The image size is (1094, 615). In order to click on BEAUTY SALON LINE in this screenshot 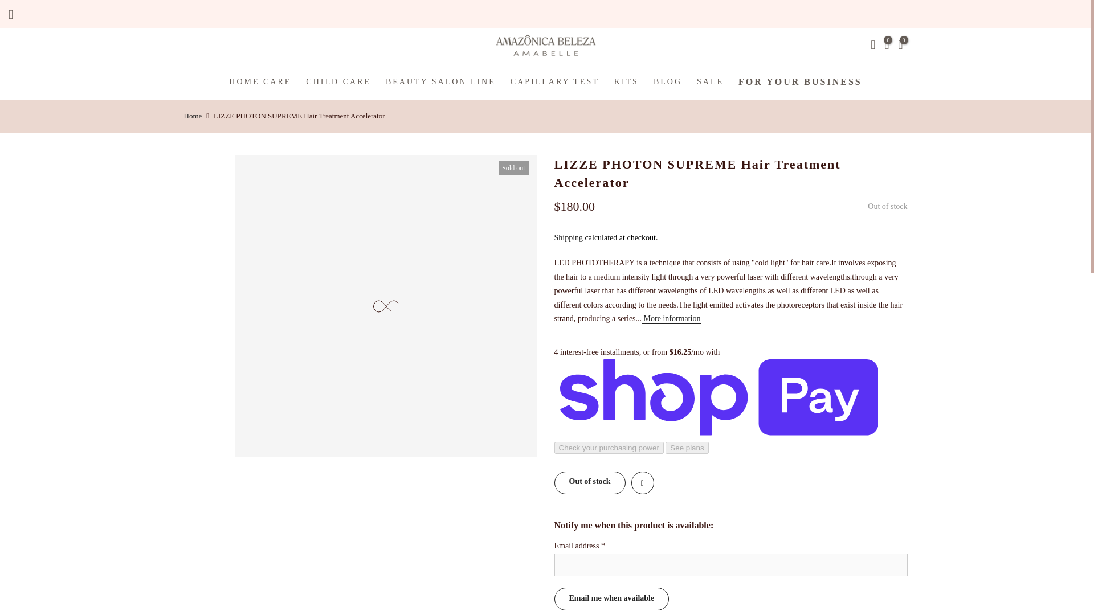, I will do `click(441, 81)`.